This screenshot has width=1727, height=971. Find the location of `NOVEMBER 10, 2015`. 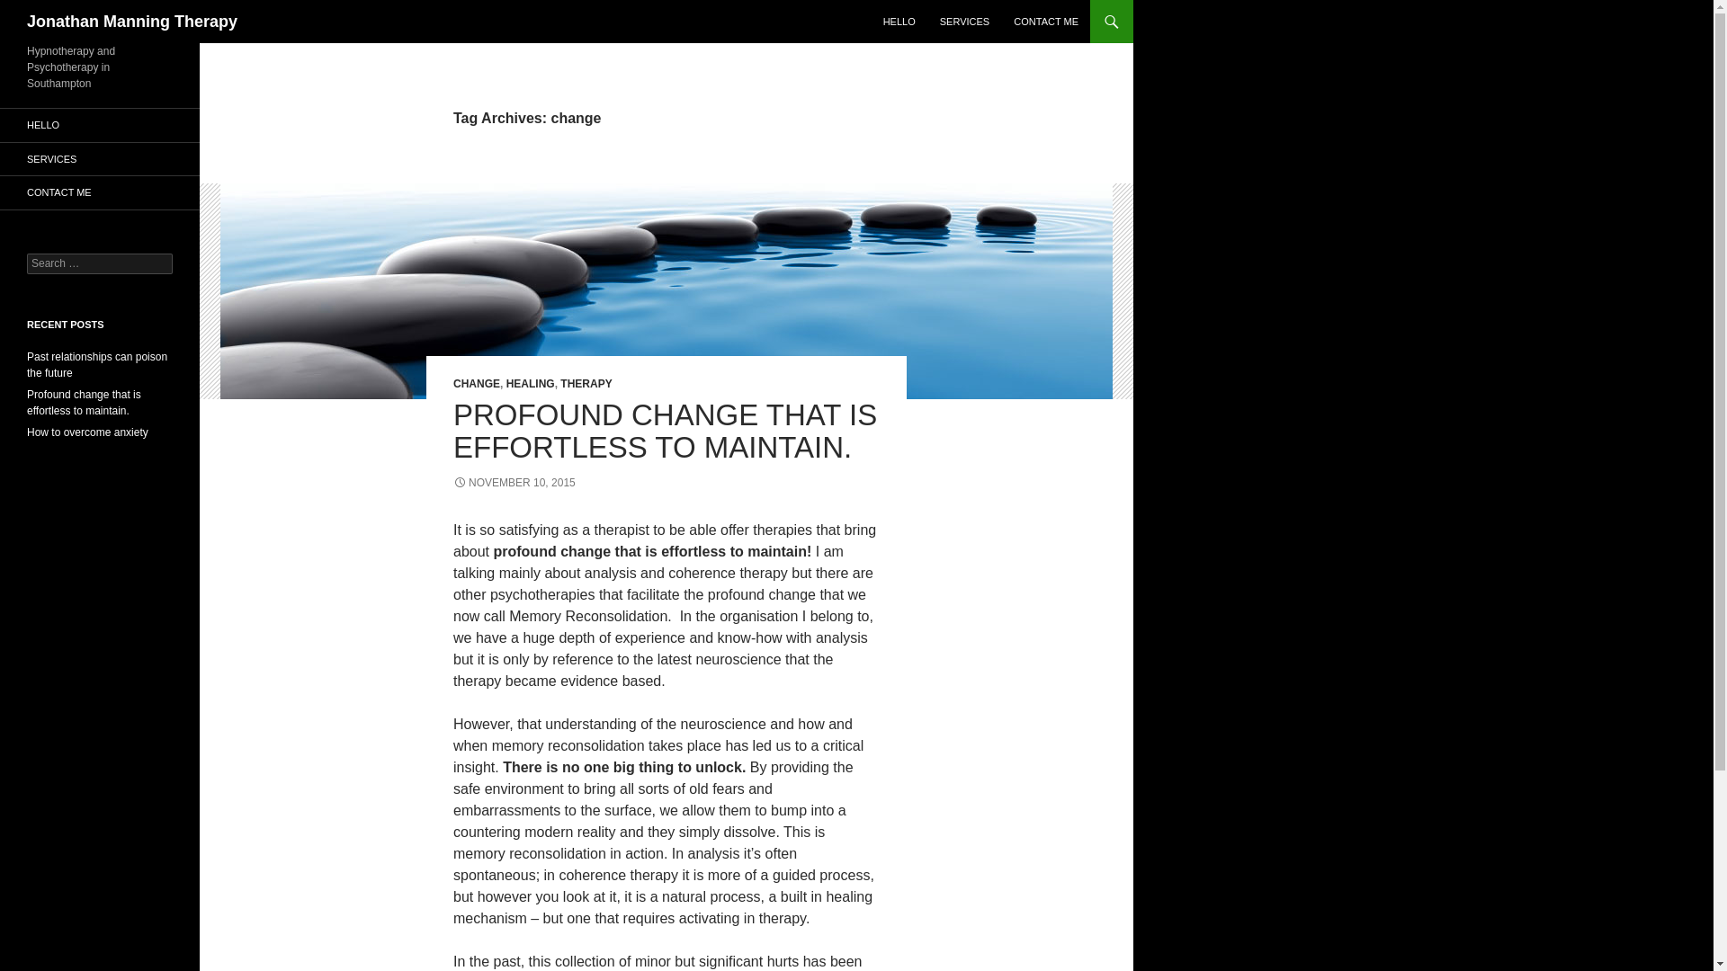

NOVEMBER 10, 2015 is located at coordinates (514, 483).